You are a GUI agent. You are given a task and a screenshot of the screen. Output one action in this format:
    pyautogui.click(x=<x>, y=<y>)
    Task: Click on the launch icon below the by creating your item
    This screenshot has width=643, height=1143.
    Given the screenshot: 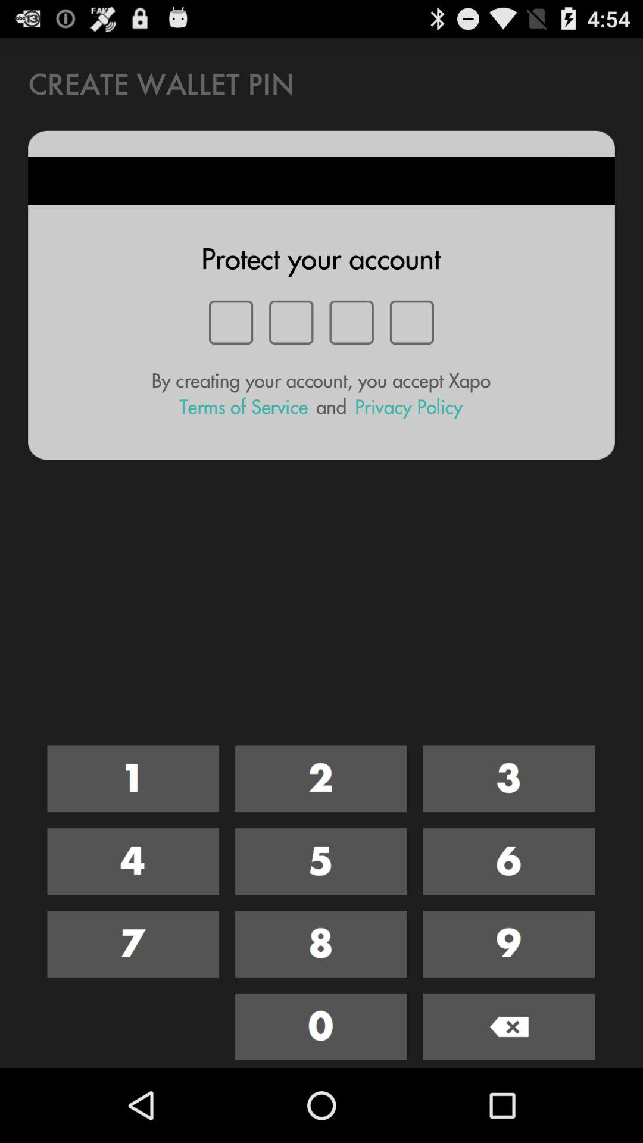 What is the action you would take?
    pyautogui.click(x=408, y=407)
    